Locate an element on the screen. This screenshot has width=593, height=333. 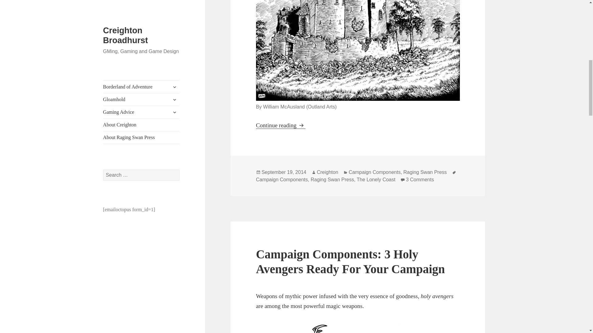
Campaign Components is located at coordinates (282, 179).